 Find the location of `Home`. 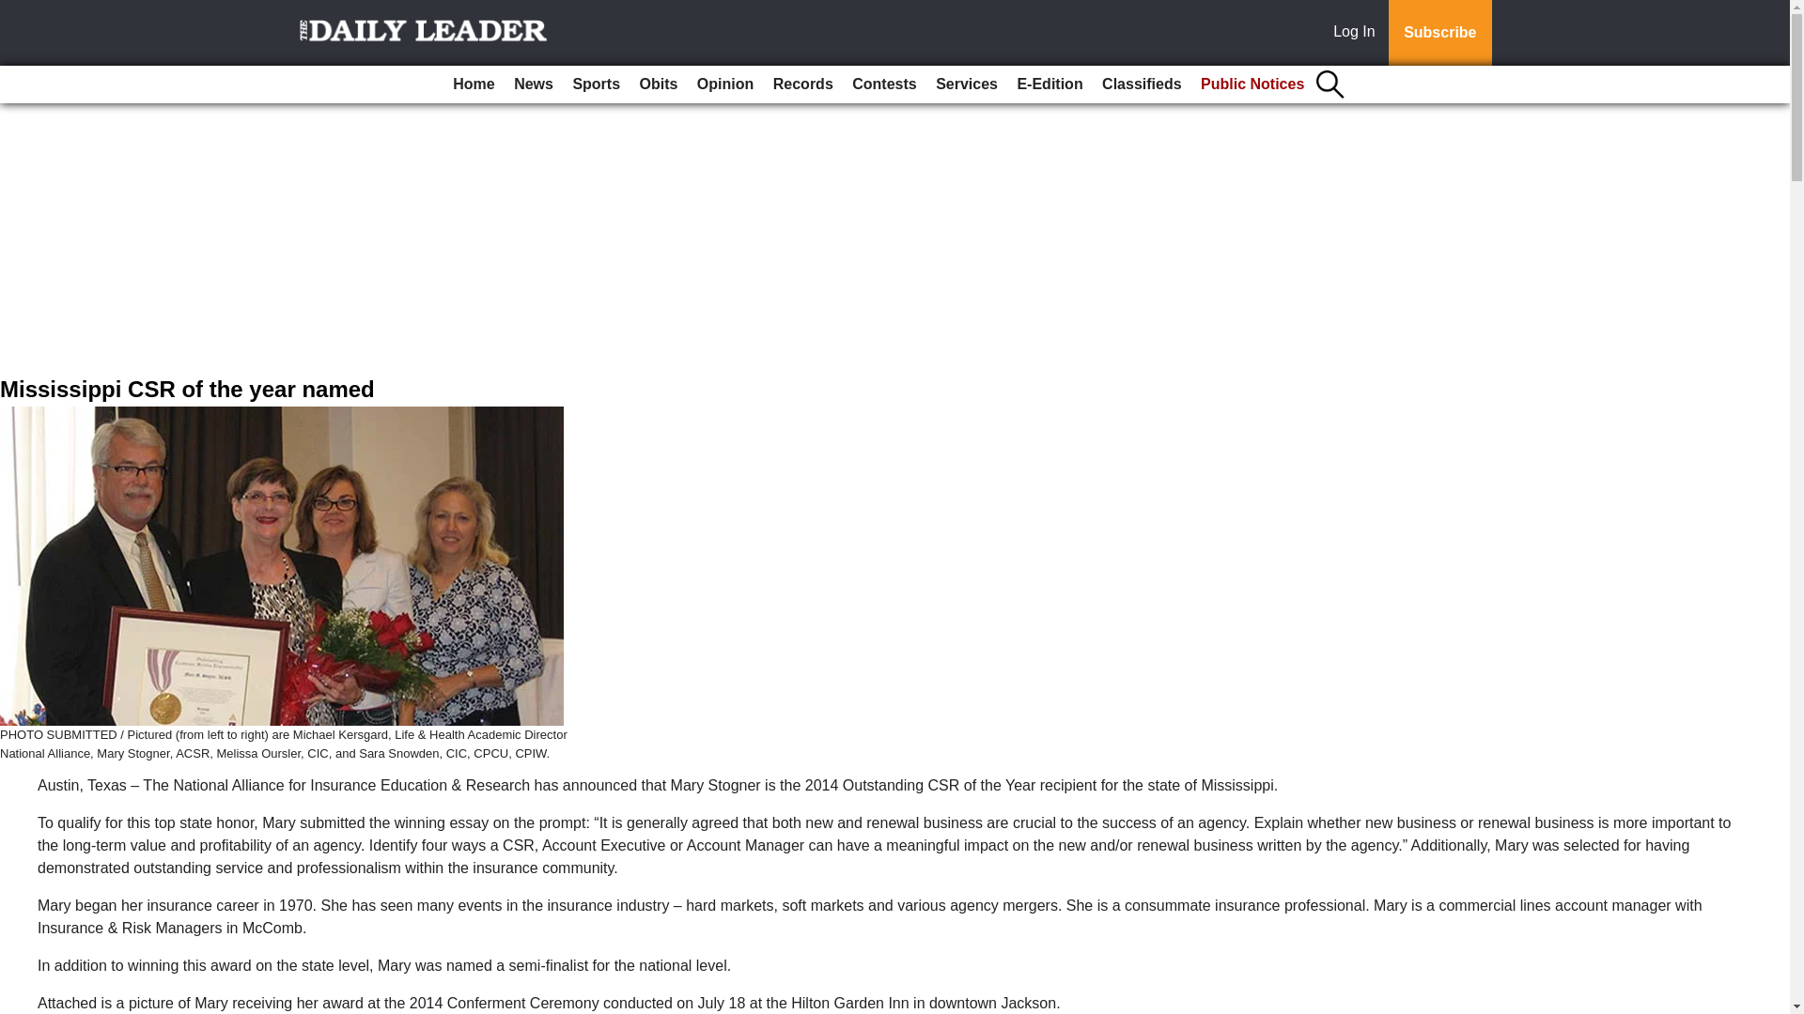

Home is located at coordinates (474, 84).